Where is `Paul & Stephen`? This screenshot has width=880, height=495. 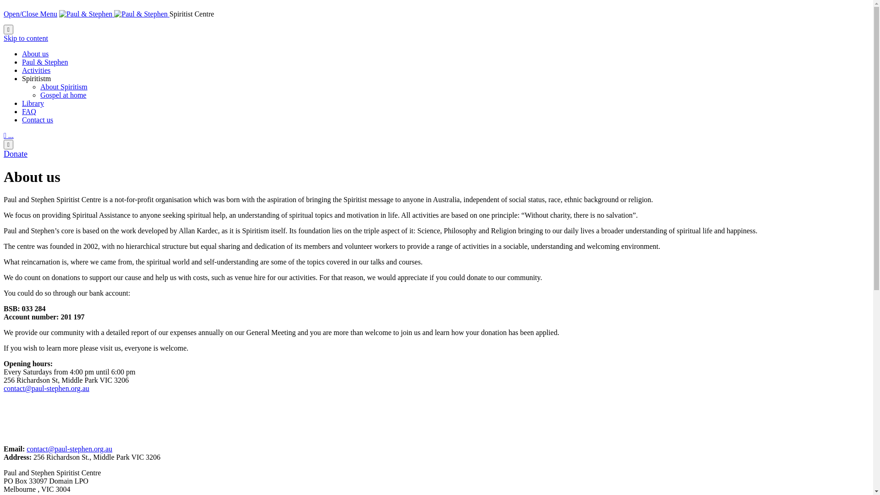 Paul & Stephen is located at coordinates (45, 62).